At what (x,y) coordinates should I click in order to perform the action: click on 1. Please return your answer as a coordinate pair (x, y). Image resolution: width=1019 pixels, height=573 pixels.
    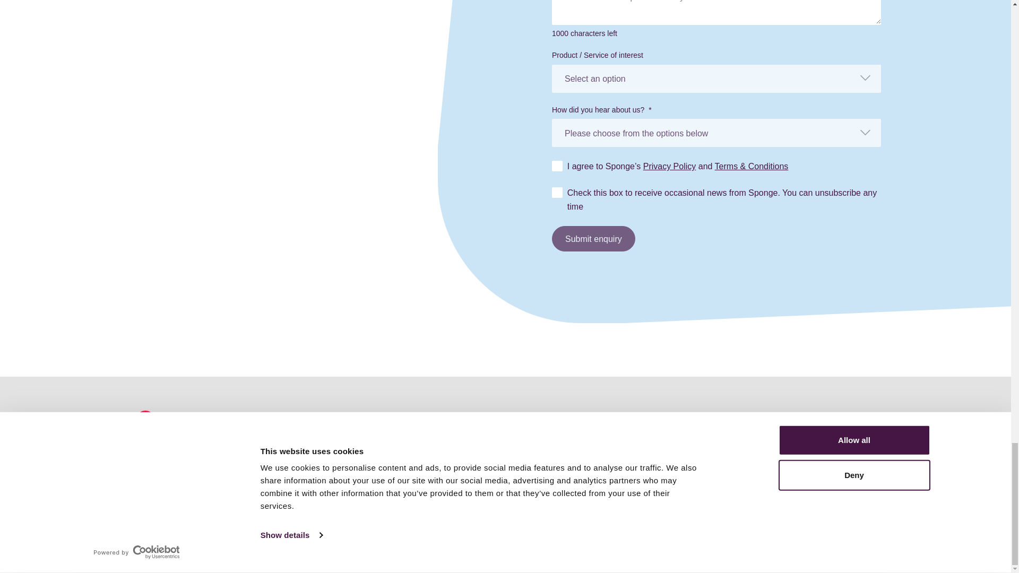
    Looking at the image, I should click on (564, 167).